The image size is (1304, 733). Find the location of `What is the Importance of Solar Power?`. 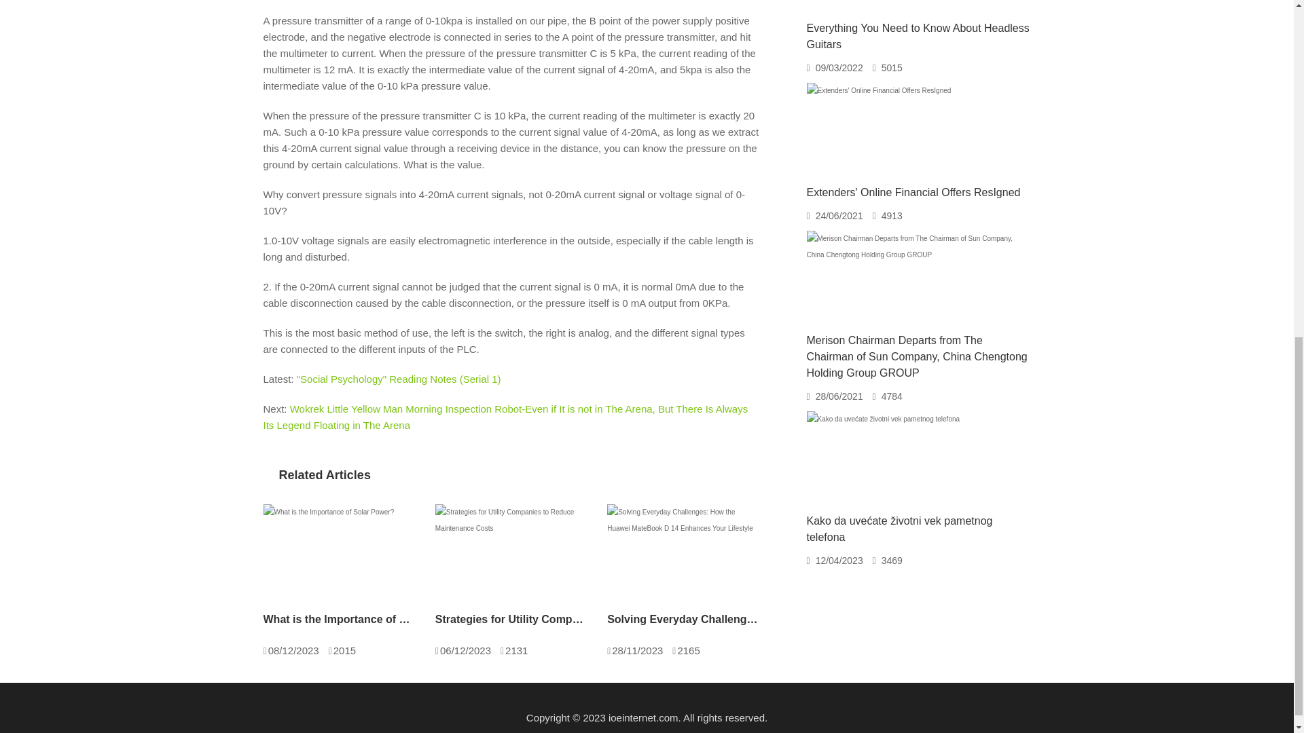

What is the Importance of Solar Power? is located at coordinates (338, 619).